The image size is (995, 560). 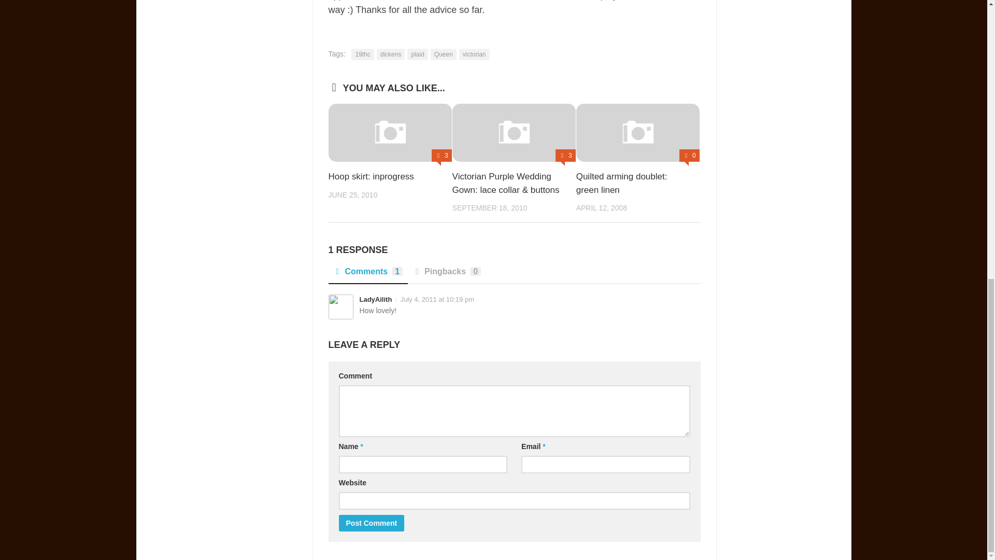 What do you see at coordinates (565, 156) in the screenshot?
I see `3` at bounding box center [565, 156].